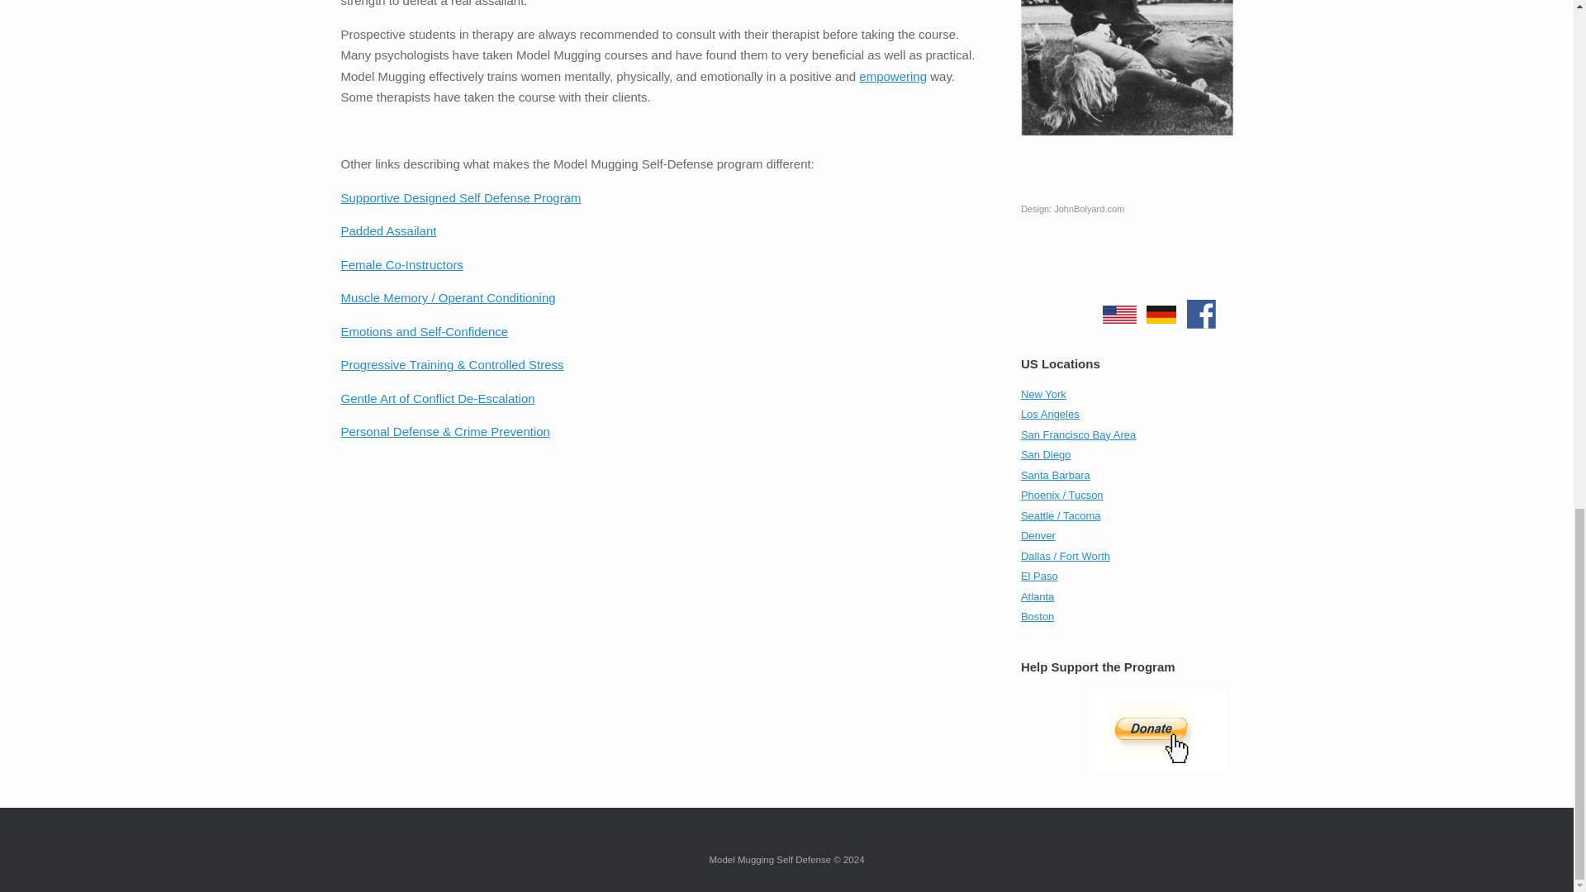  What do you see at coordinates (401, 264) in the screenshot?
I see `Female Co-Instructors` at bounding box center [401, 264].